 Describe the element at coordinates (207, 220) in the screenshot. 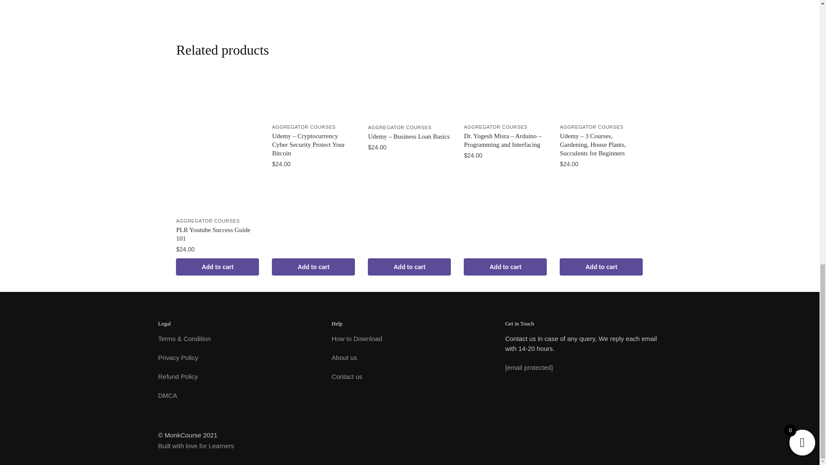

I see `AGGREGATOR COURSES` at that location.